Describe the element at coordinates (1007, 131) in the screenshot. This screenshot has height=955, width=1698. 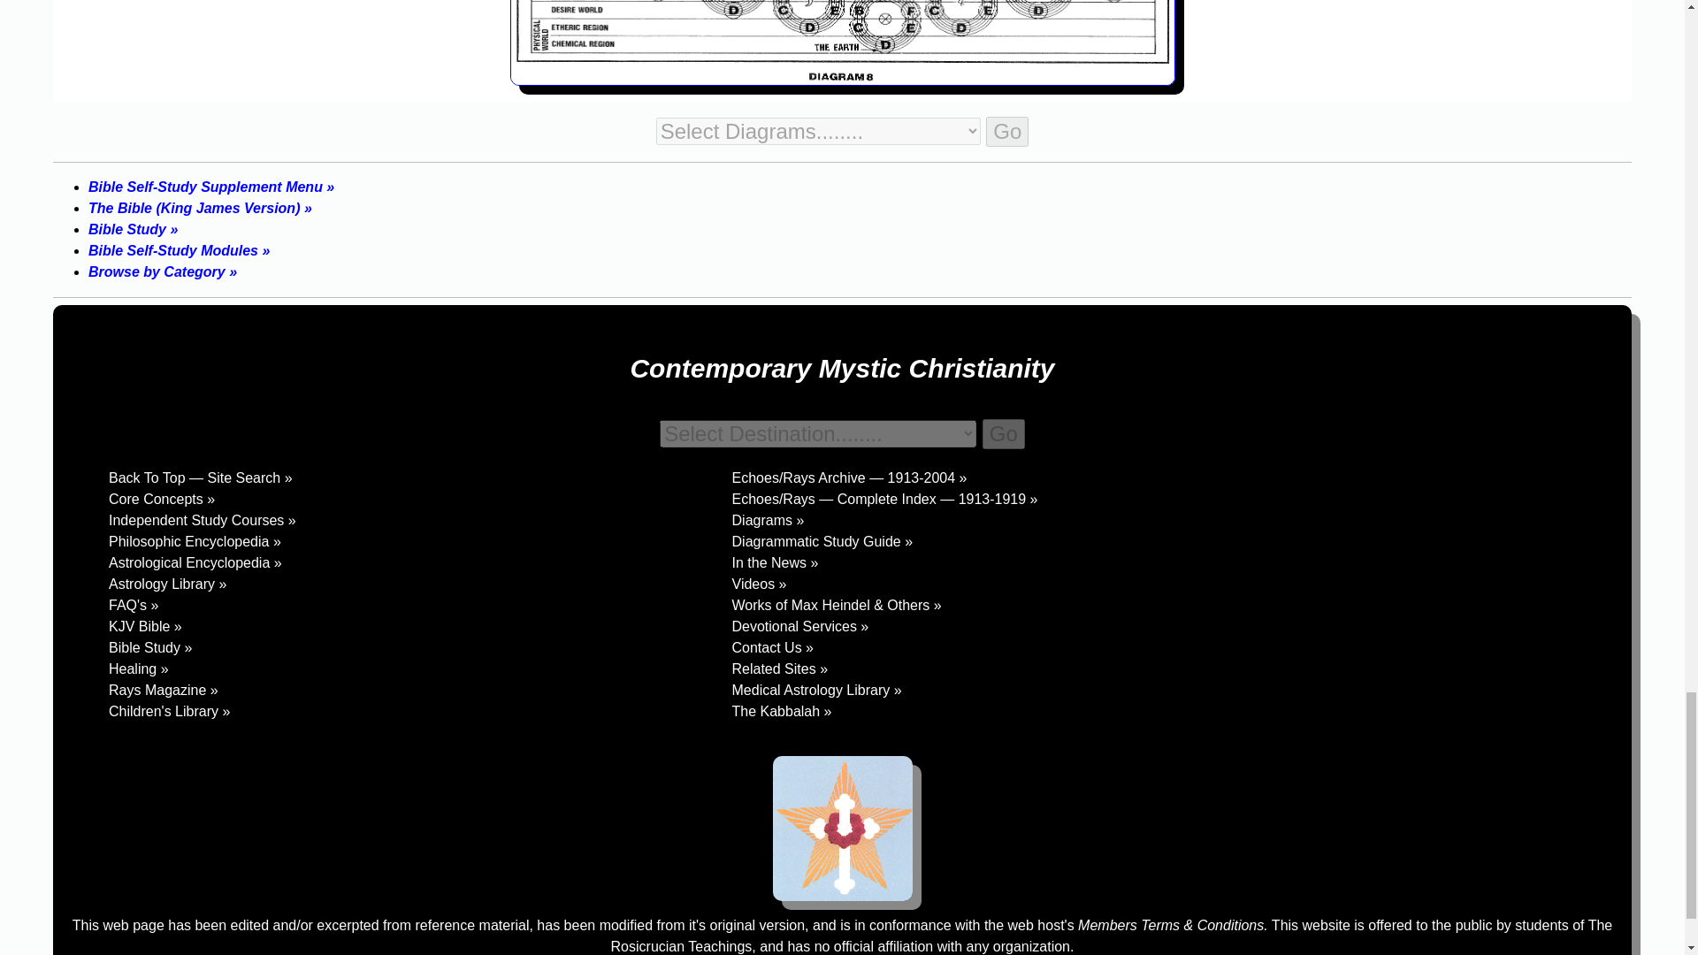
I see `Go` at that location.